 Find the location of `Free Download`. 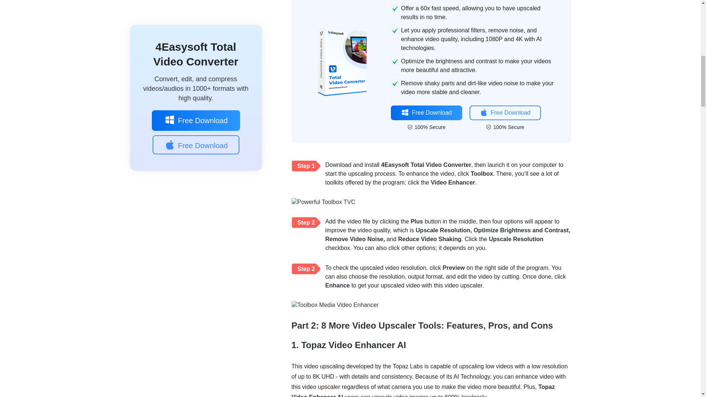

Free Download is located at coordinates (505, 113).